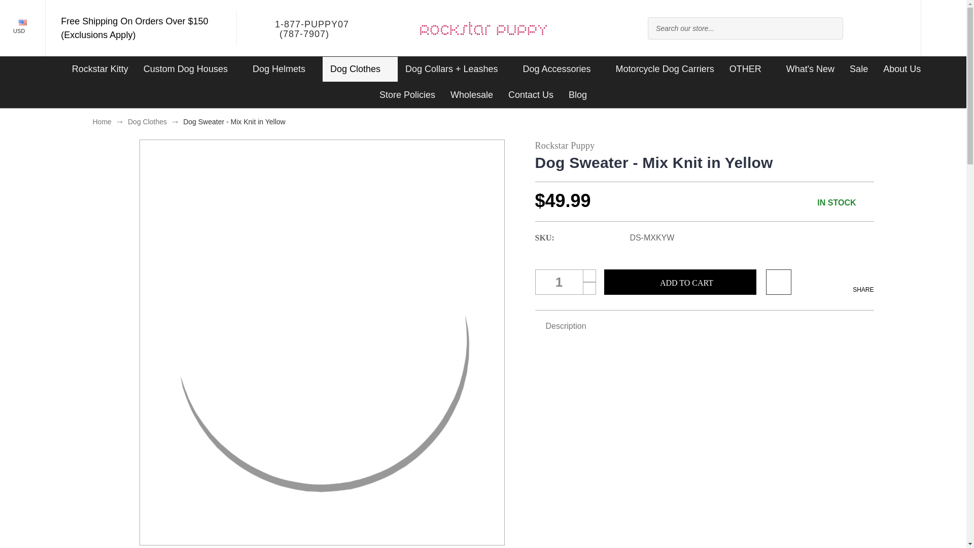 The image size is (974, 548). What do you see at coordinates (894, 28) in the screenshot?
I see `USER` at bounding box center [894, 28].